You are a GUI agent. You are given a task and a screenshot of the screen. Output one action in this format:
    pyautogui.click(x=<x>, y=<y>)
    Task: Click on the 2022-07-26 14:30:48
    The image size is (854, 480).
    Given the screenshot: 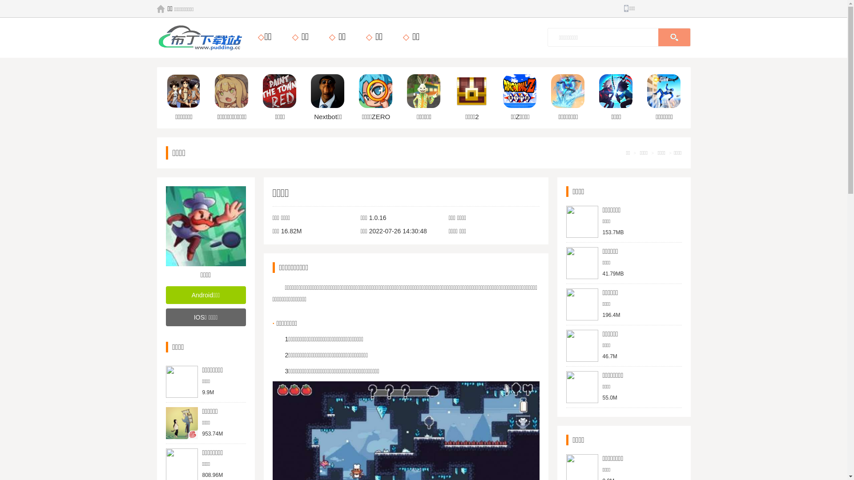 What is the action you would take?
    pyautogui.click(x=398, y=231)
    